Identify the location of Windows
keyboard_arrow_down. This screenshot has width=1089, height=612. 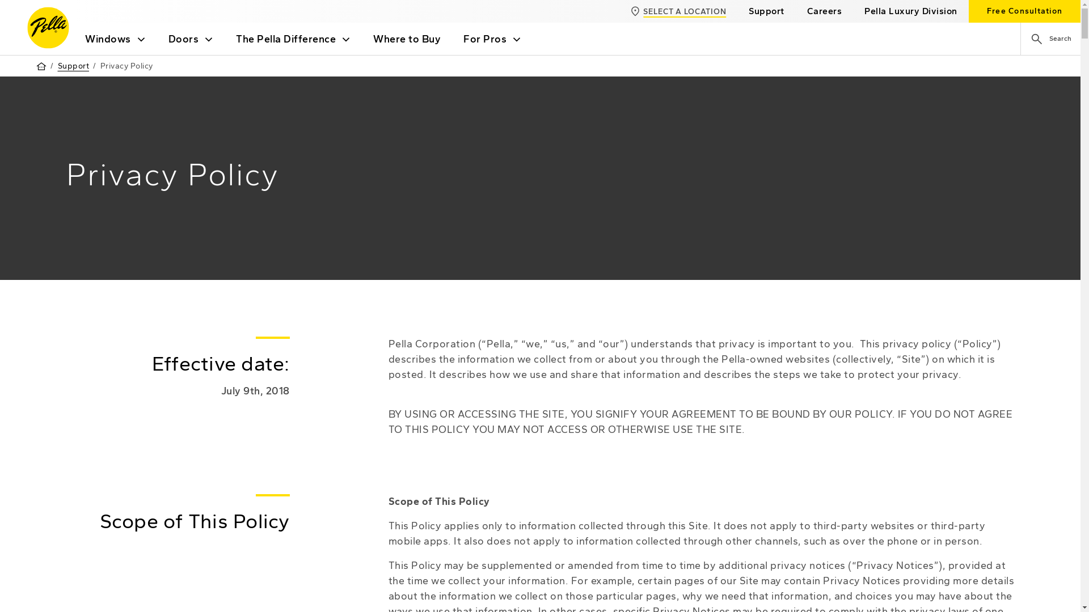
(116, 39).